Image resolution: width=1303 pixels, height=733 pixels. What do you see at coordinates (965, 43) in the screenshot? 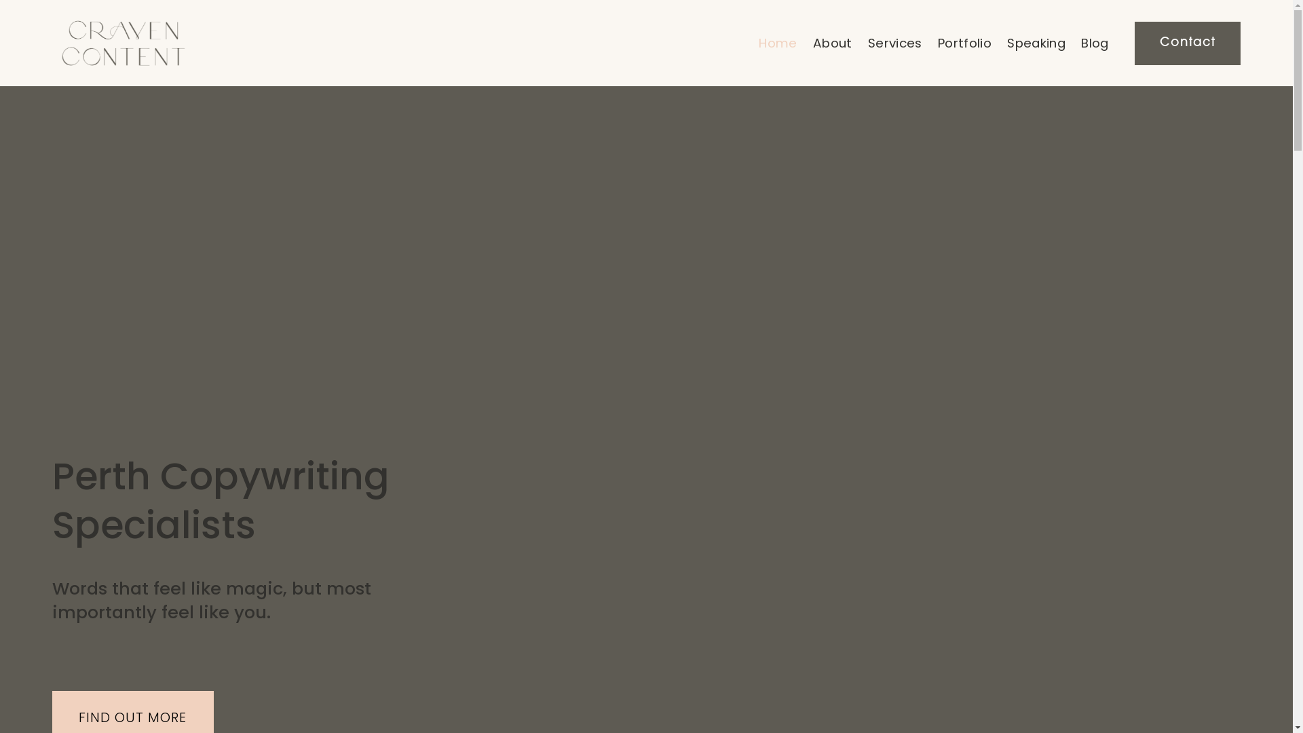
I see `Portfolio` at bounding box center [965, 43].